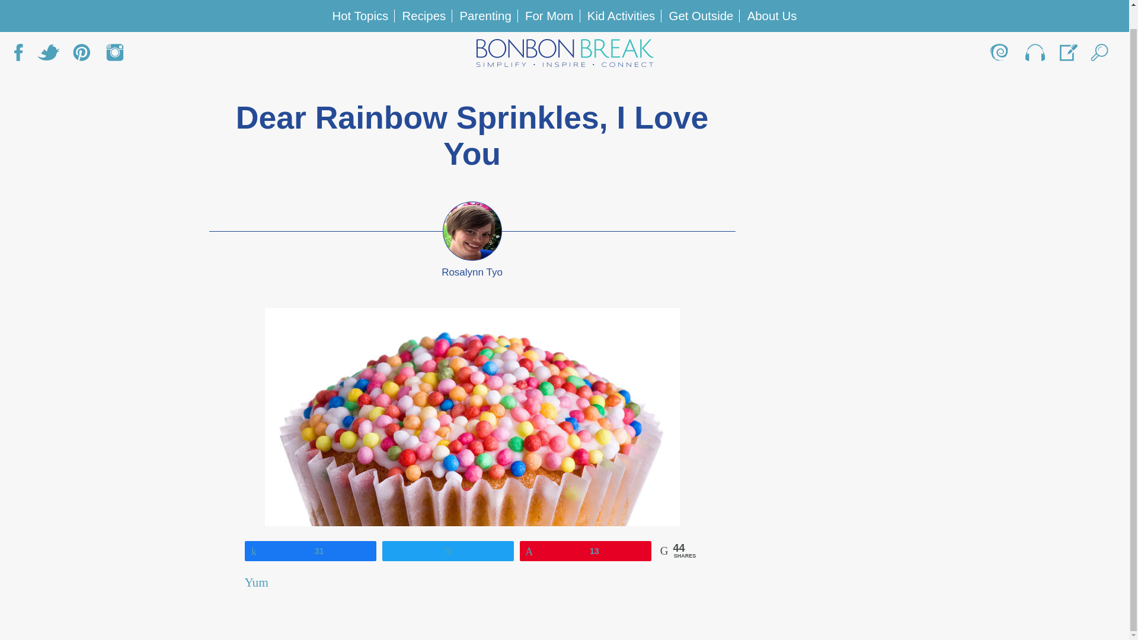 Image resolution: width=1138 pixels, height=640 pixels. I want to click on 13, so click(586, 550).